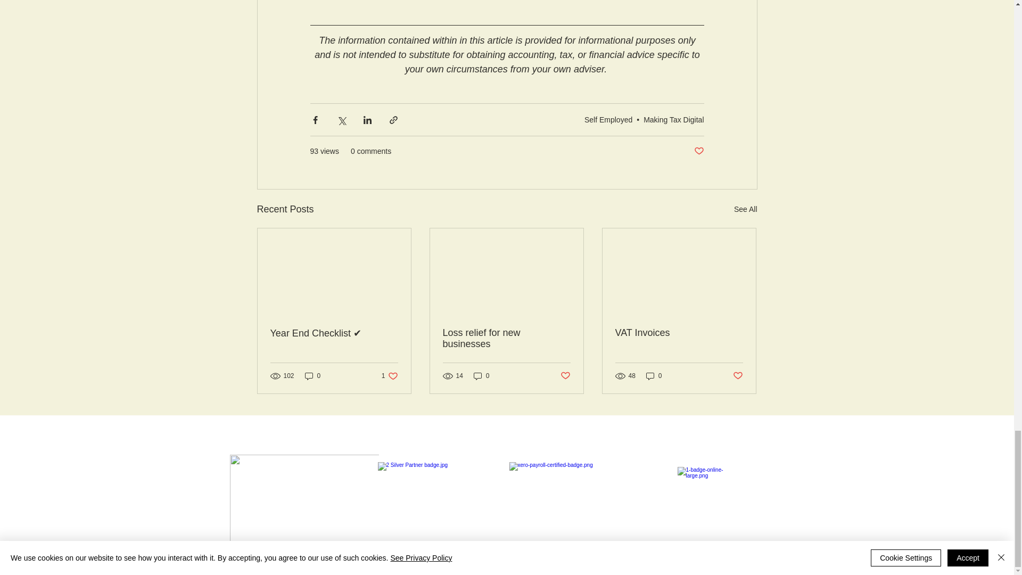 This screenshot has width=1022, height=575. I want to click on xero bronze partner, so click(571, 498).